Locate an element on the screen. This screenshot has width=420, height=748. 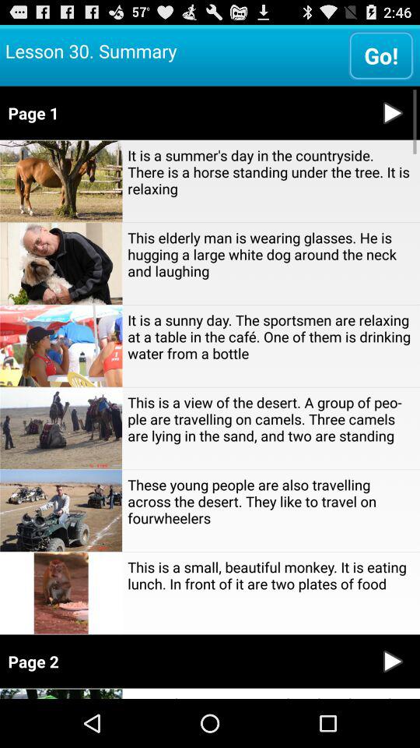
launch the page 2 icon is located at coordinates (184, 661).